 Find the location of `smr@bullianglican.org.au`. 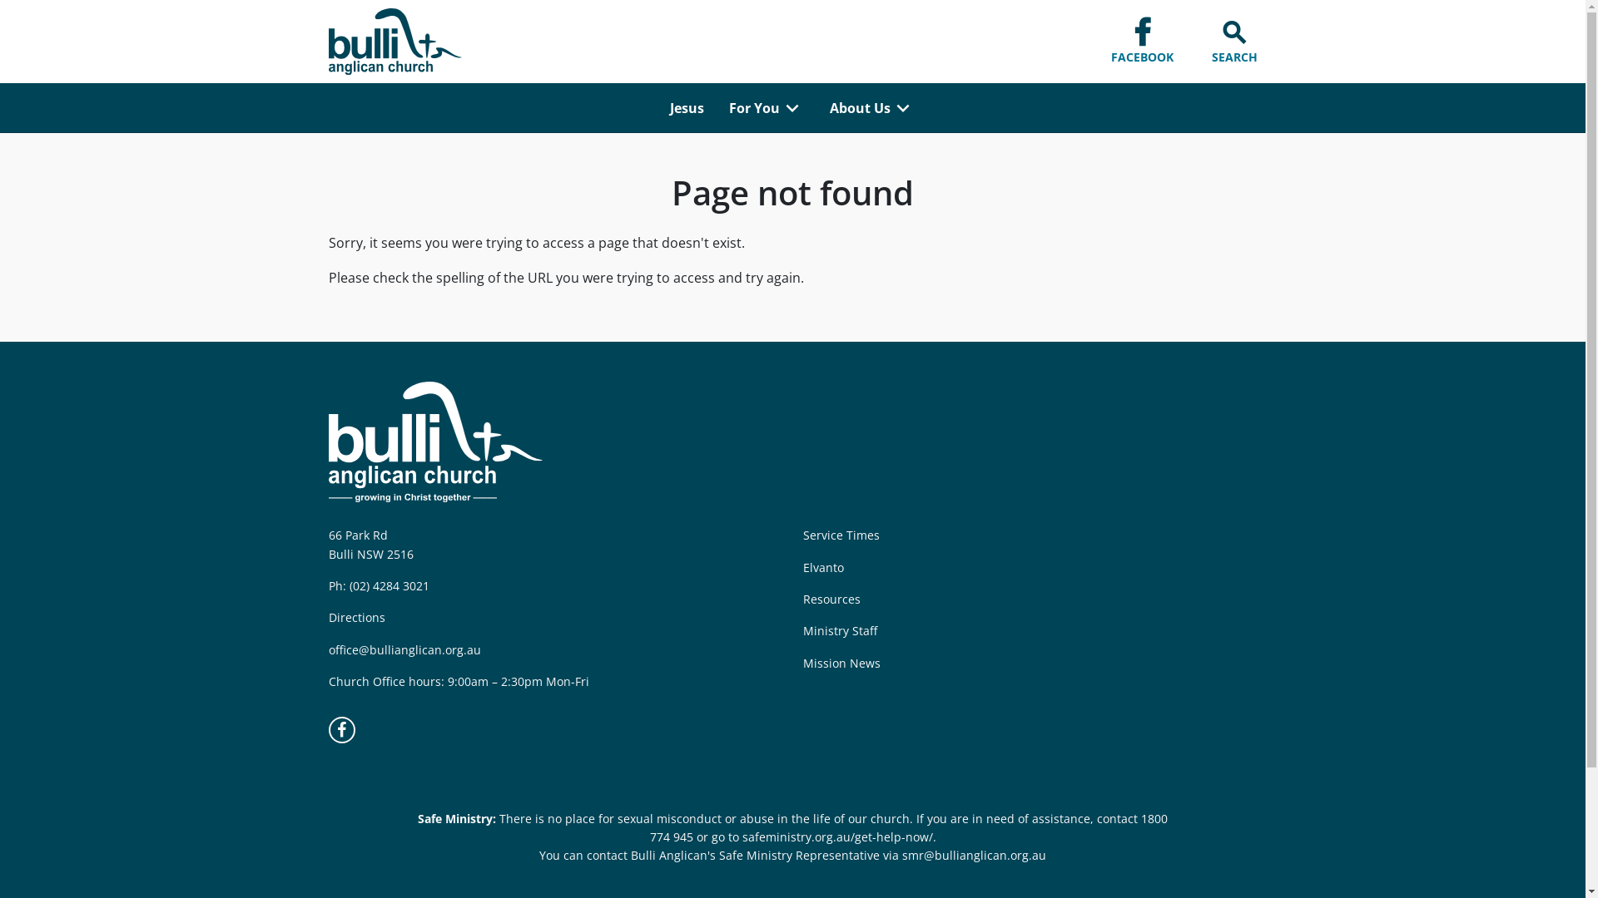

smr@bullianglican.org.au is located at coordinates (974, 855).